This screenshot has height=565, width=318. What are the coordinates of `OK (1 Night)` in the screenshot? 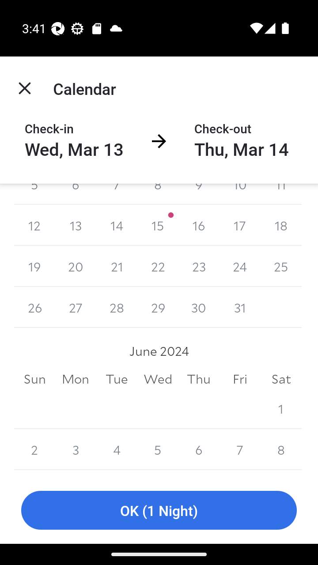 It's located at (159, 510).